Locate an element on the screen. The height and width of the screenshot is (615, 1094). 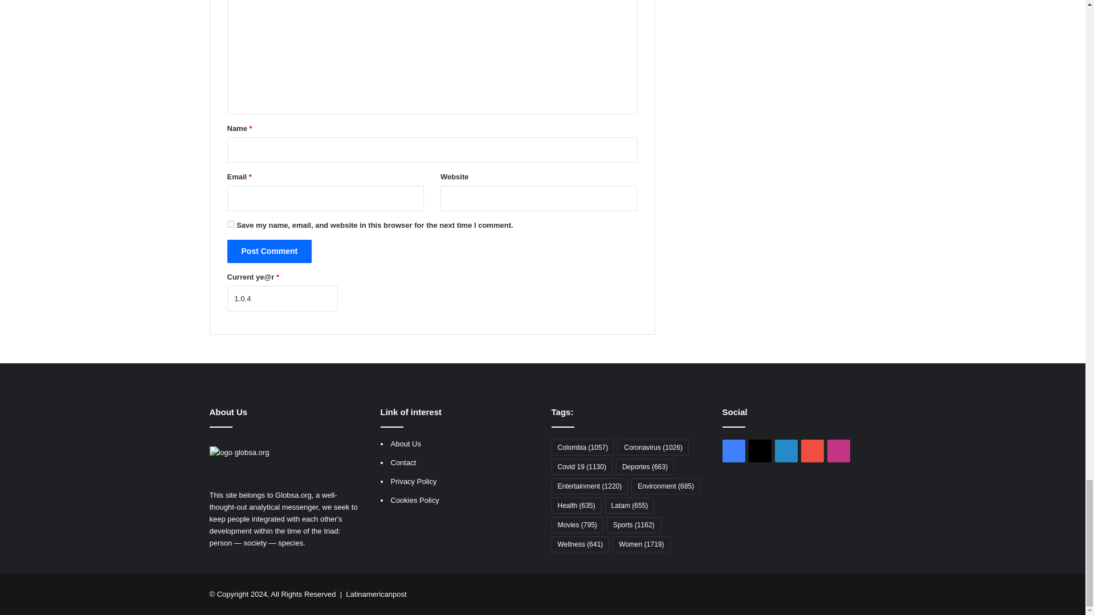
Post Comment is located at coordinates (269, 252).